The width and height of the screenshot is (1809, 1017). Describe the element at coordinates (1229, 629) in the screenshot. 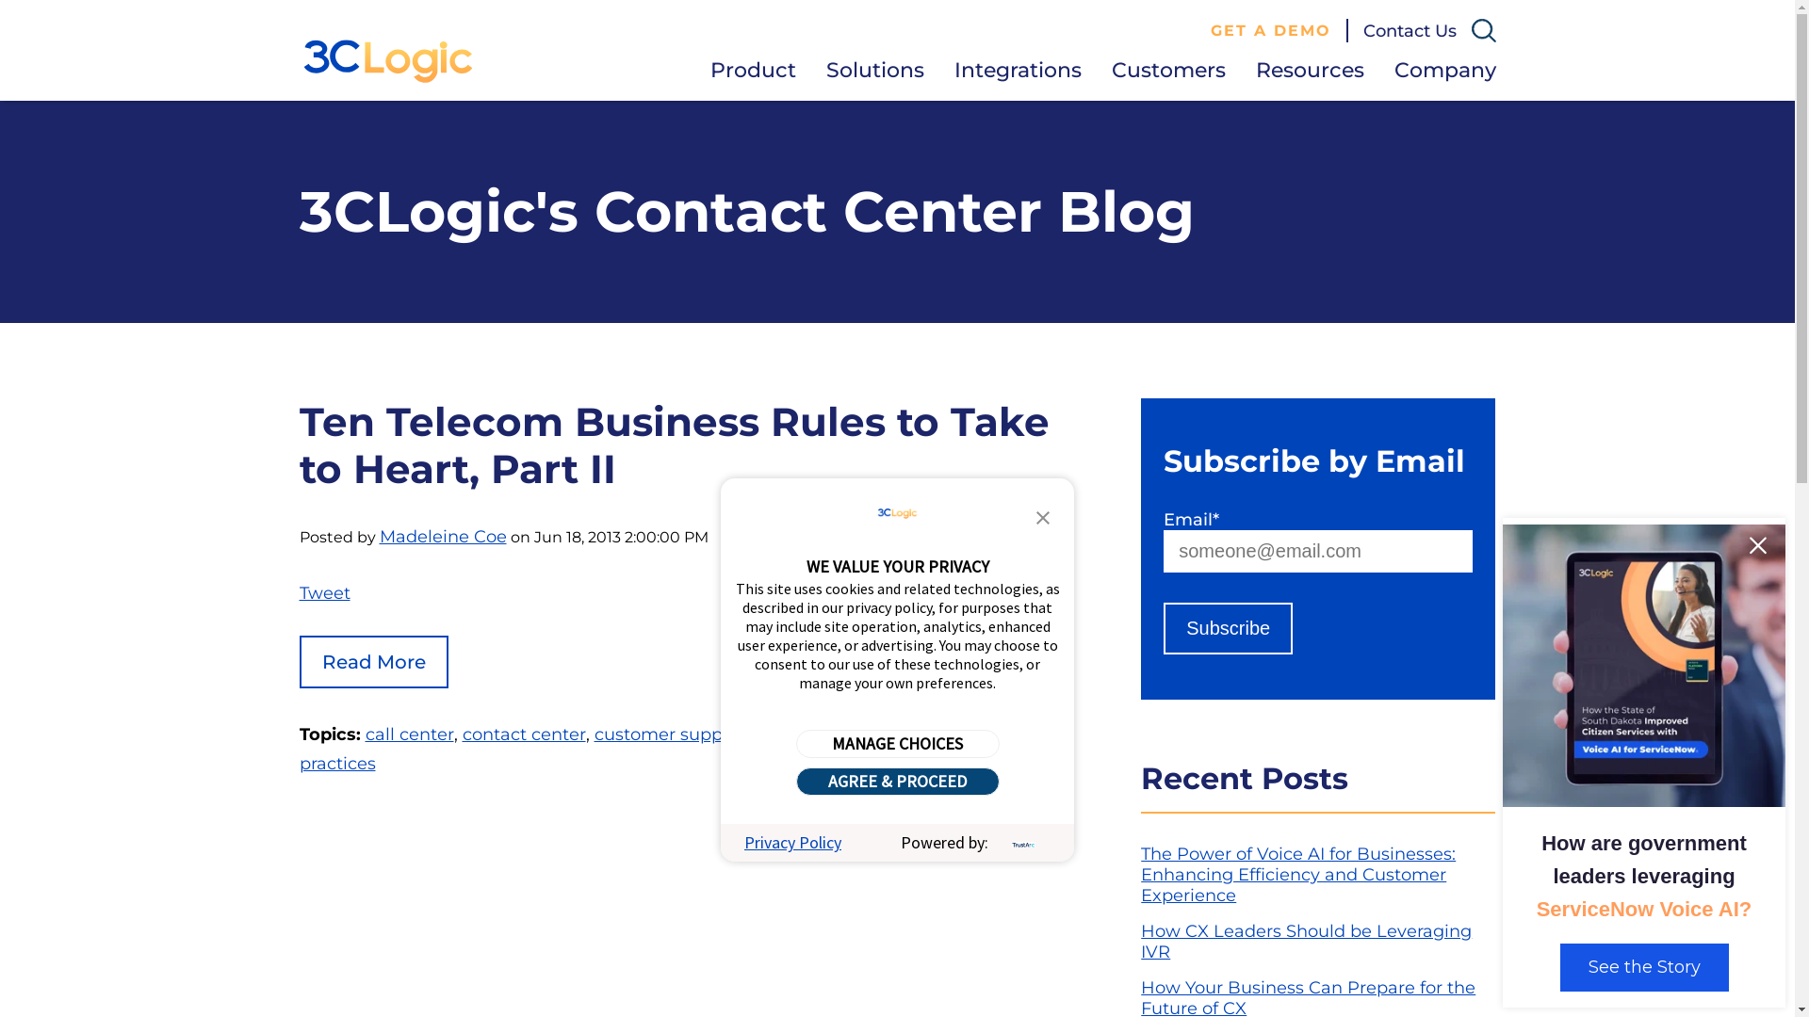

I see `Subscribe` at that location.